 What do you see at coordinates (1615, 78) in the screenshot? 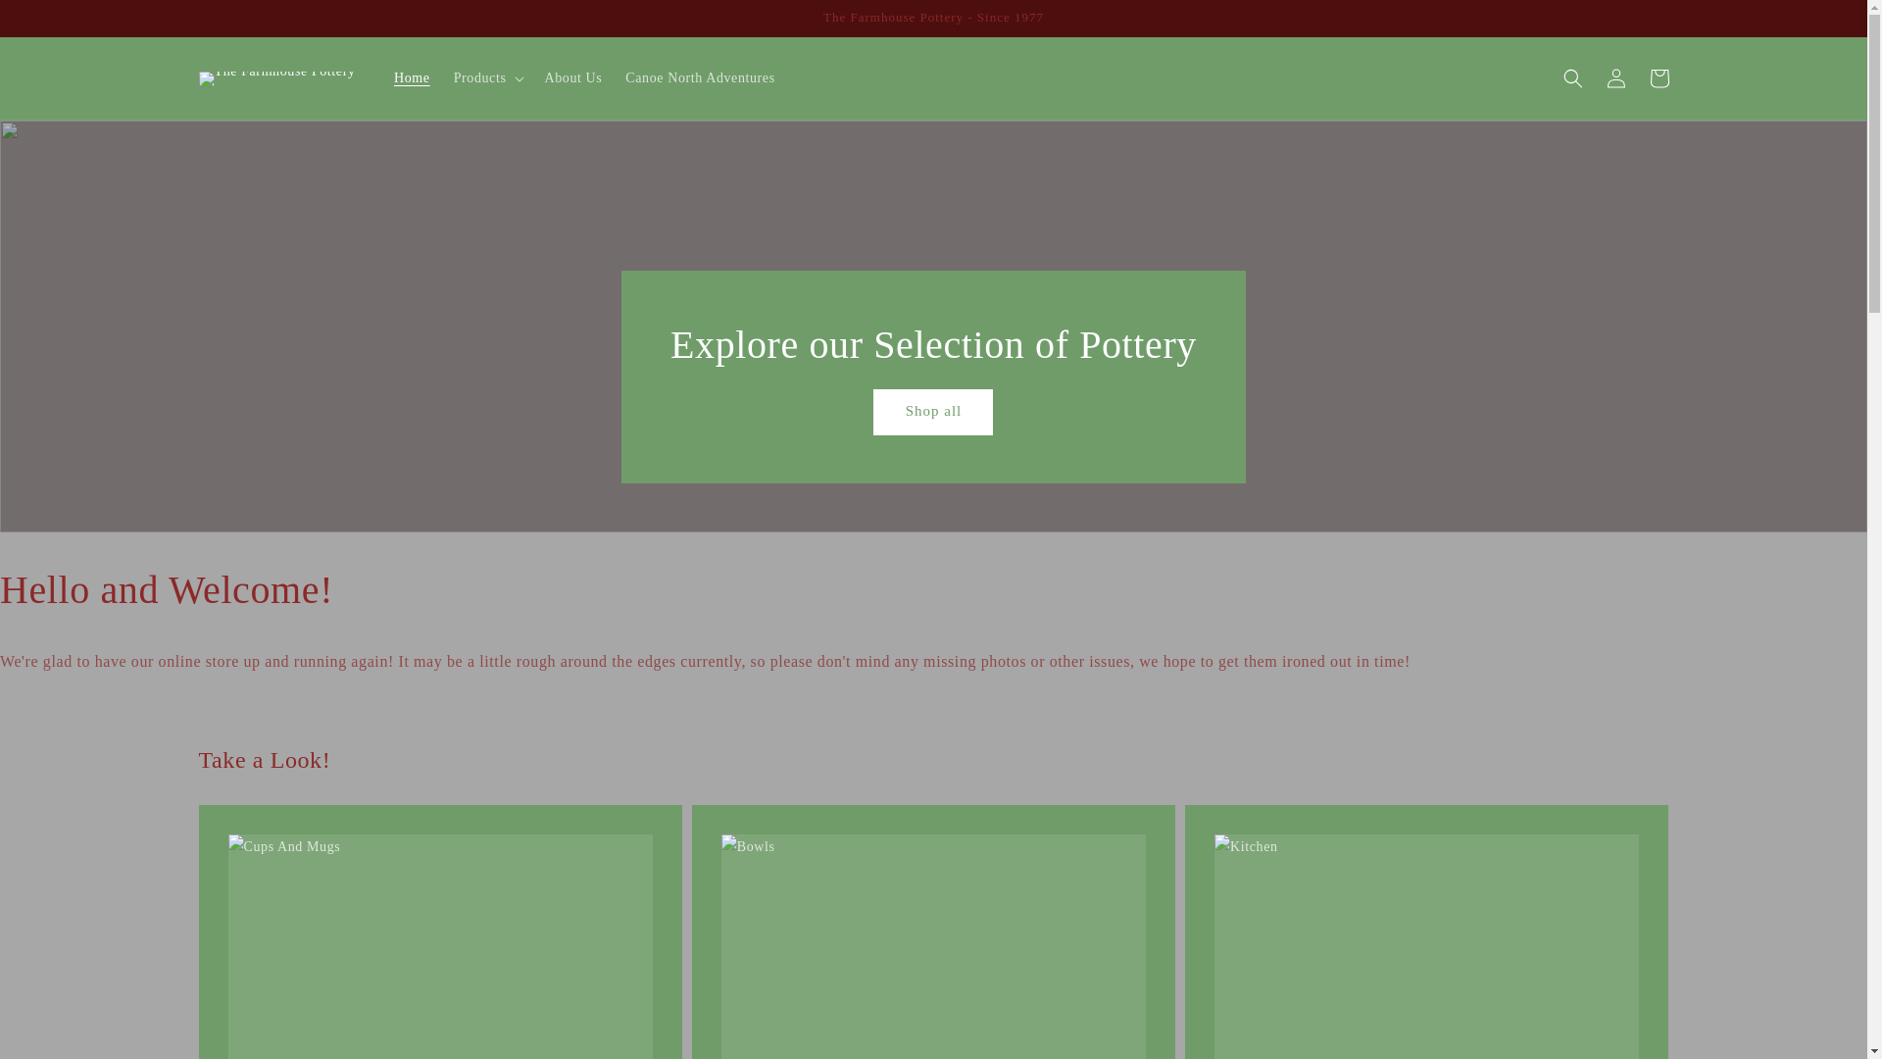
I see `Log in` at bounding box center [1615, 78].